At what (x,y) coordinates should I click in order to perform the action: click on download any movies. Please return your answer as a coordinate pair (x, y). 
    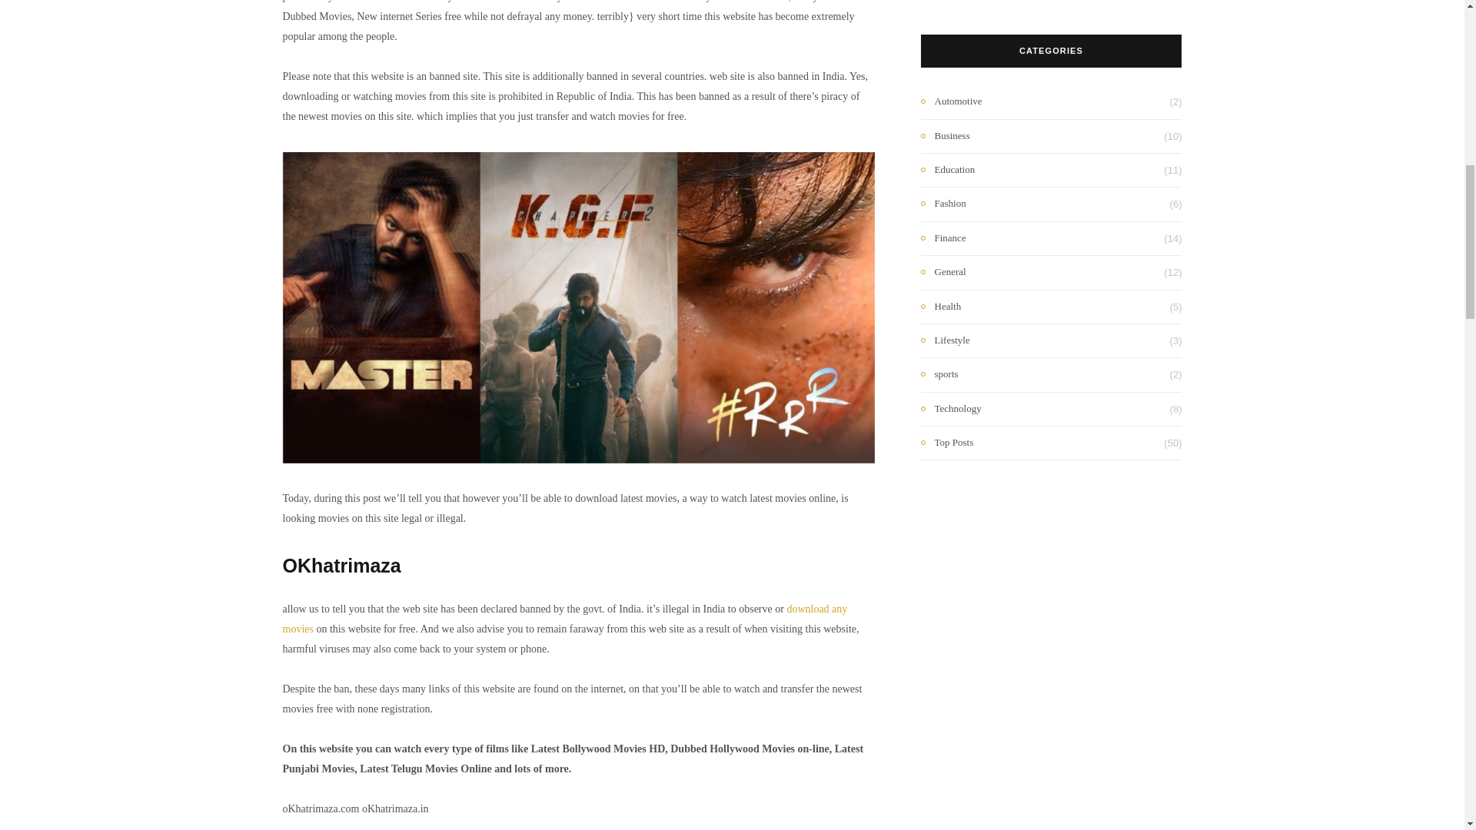
    Looking at the image, I should click on (565, 619).